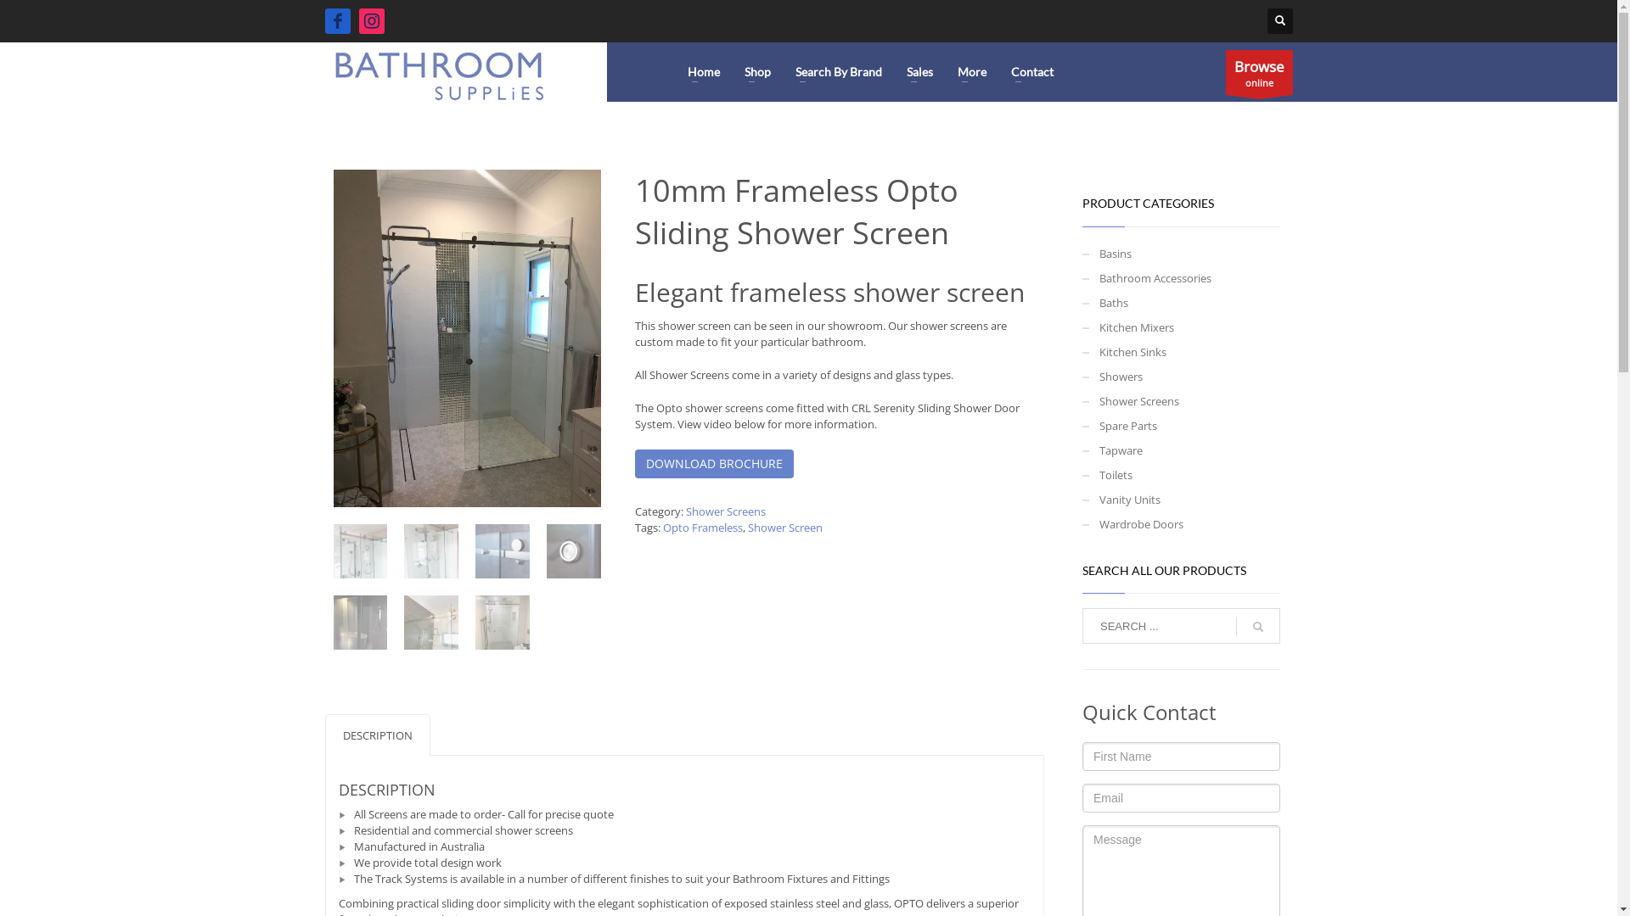  I want to click on Making Your Bathroom Unique, so click(440, 72).